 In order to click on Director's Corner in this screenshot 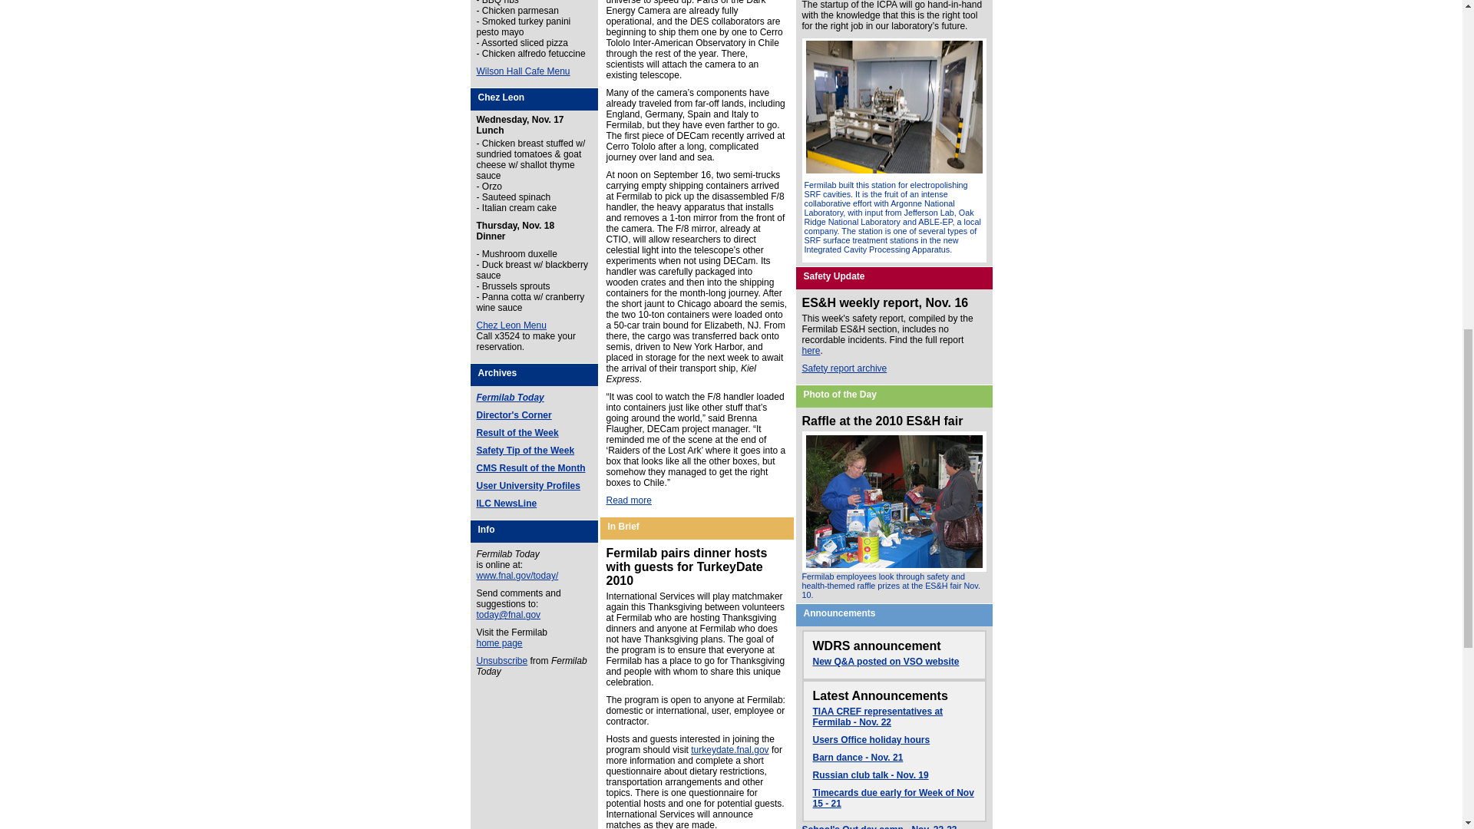, I will do `click(514, 414)`.